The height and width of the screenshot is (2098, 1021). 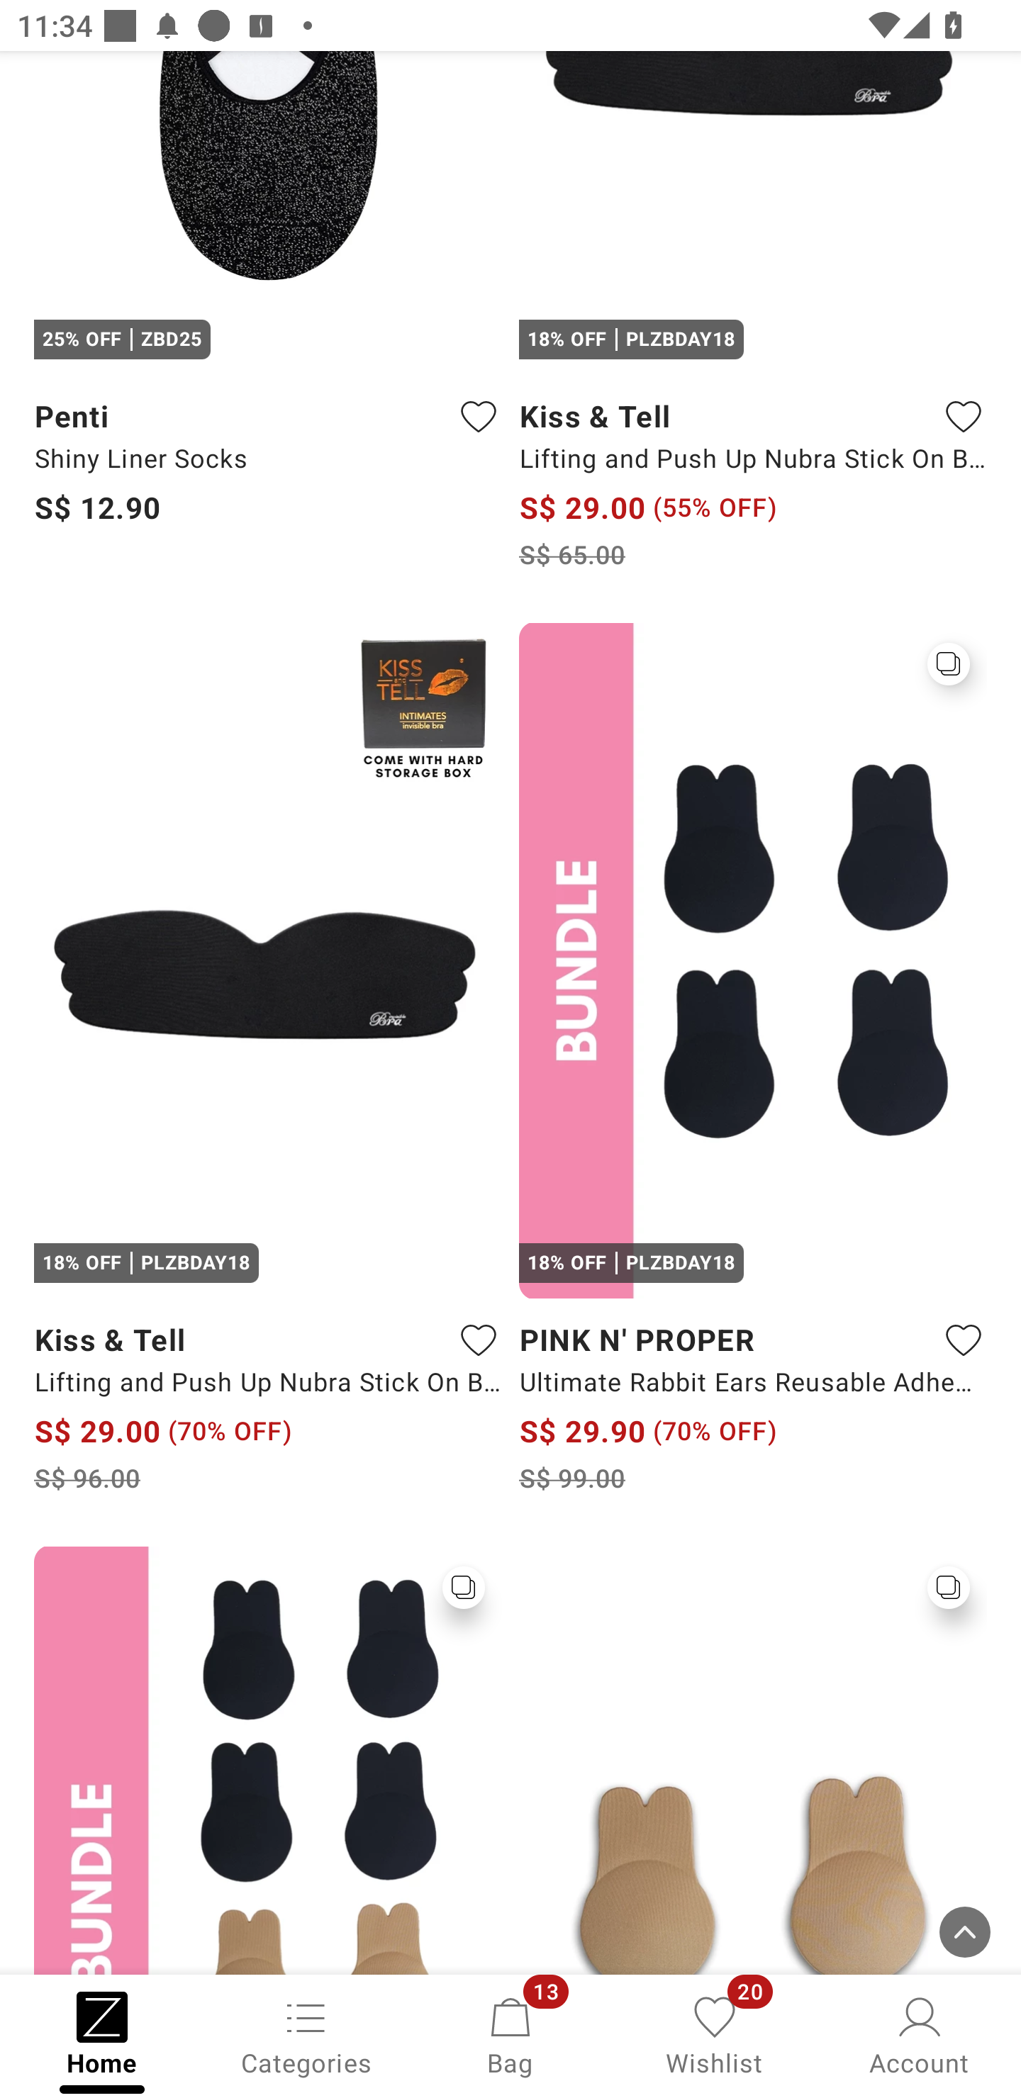 What do you see at coordinates (306, 2034) in the screenshot?
I see `Categories` at bounding box center [306, 2034].